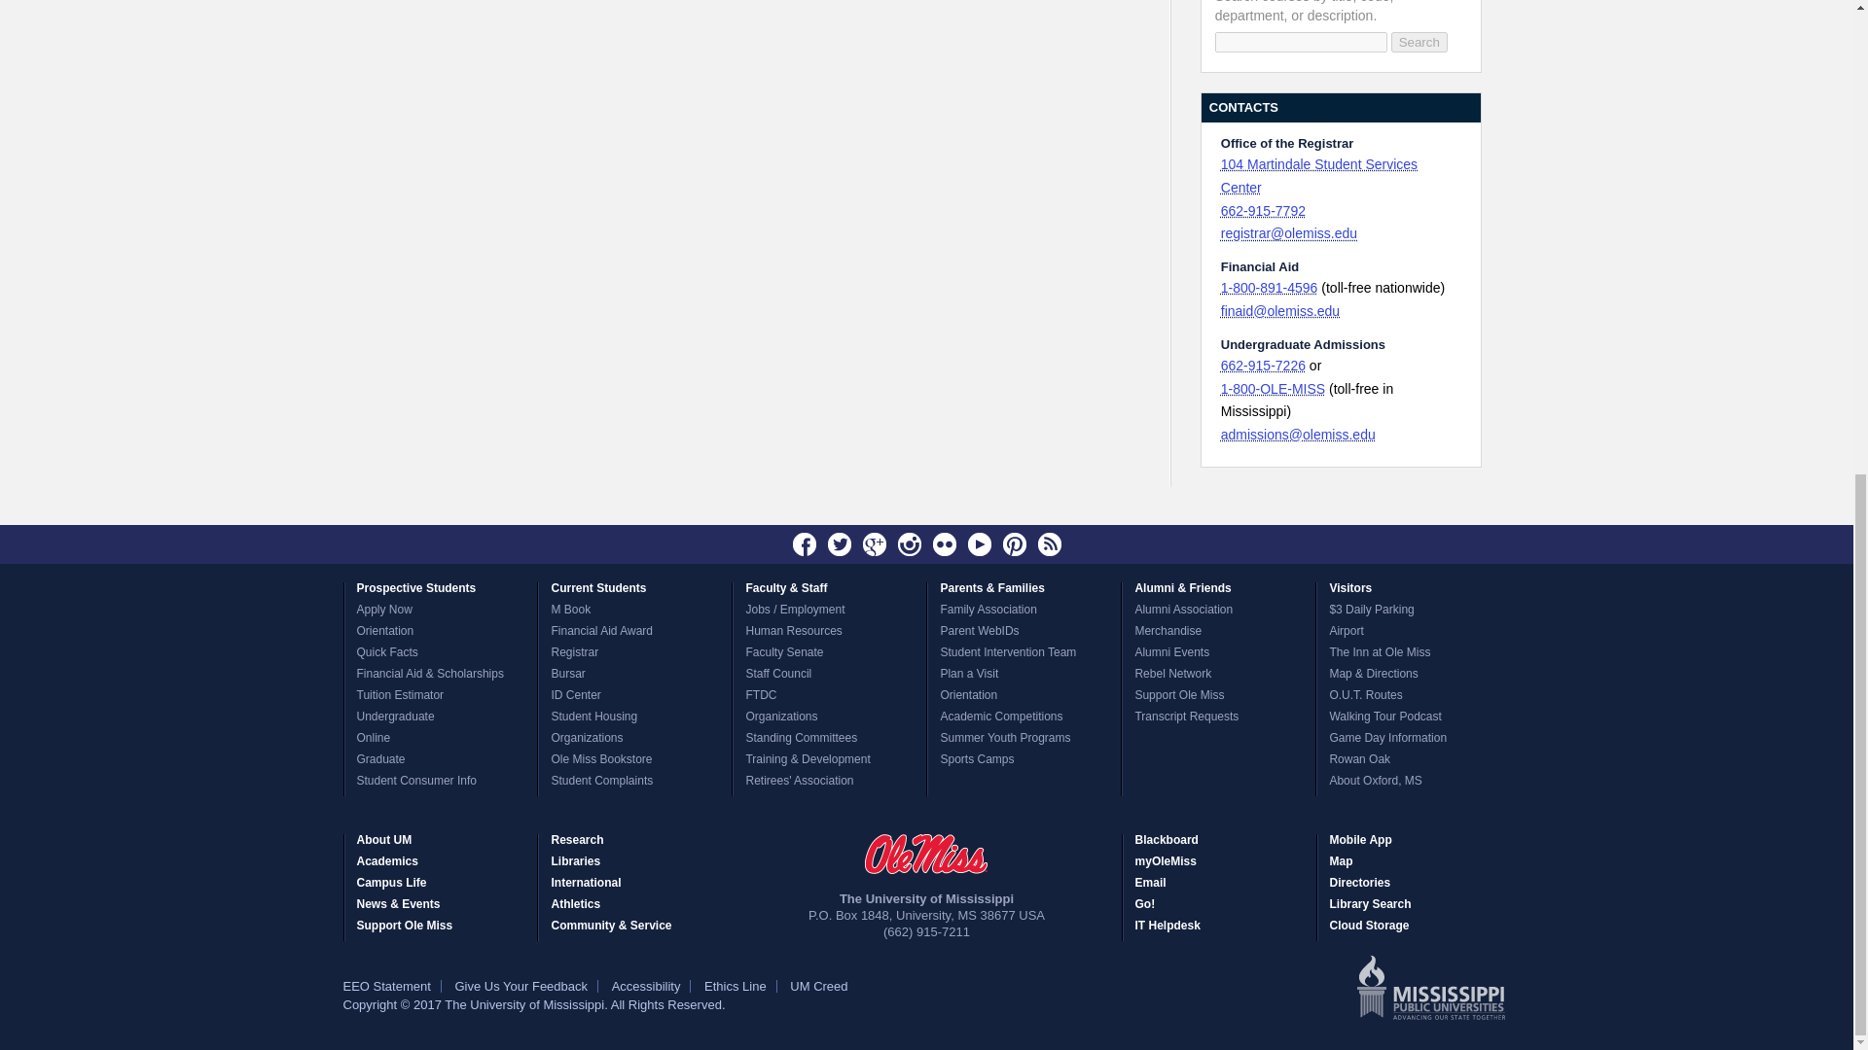 The image size is (1868, 1050). What do you see at coordinates (1419, 43) in the screenshot?
I see `Search` at bounding box center [1419, 43].